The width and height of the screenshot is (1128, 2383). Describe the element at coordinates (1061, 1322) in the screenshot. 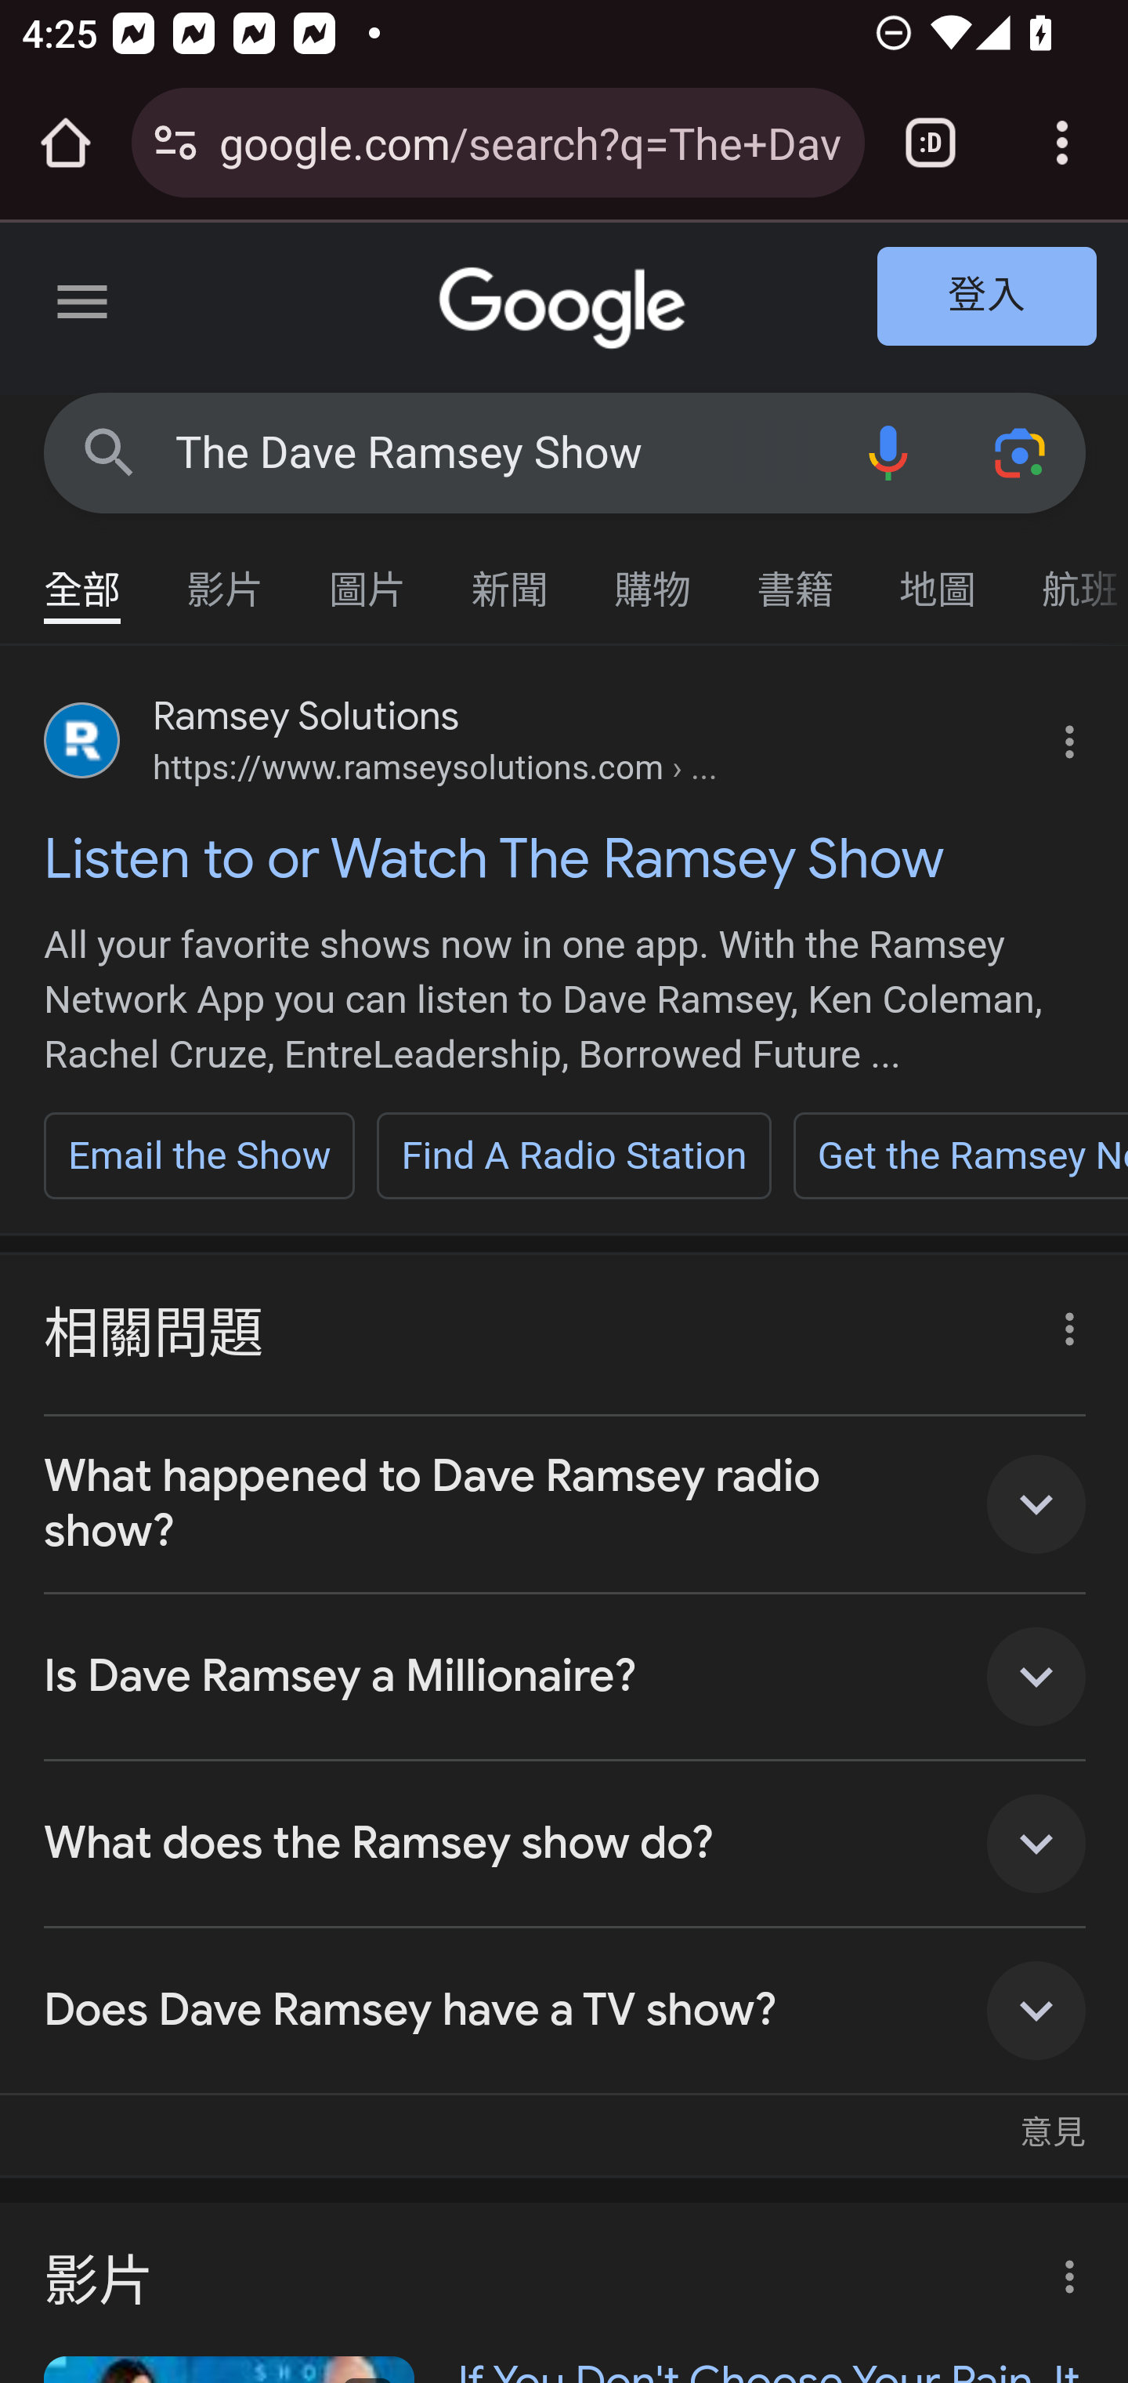

I see `關於此結果` at that location.